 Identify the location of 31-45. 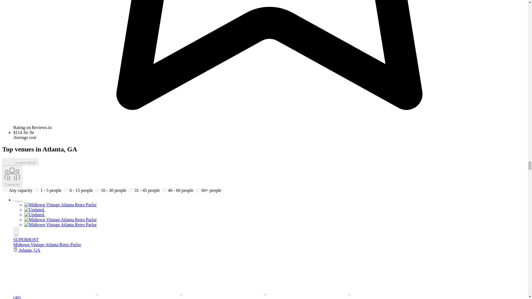
(131, 190).